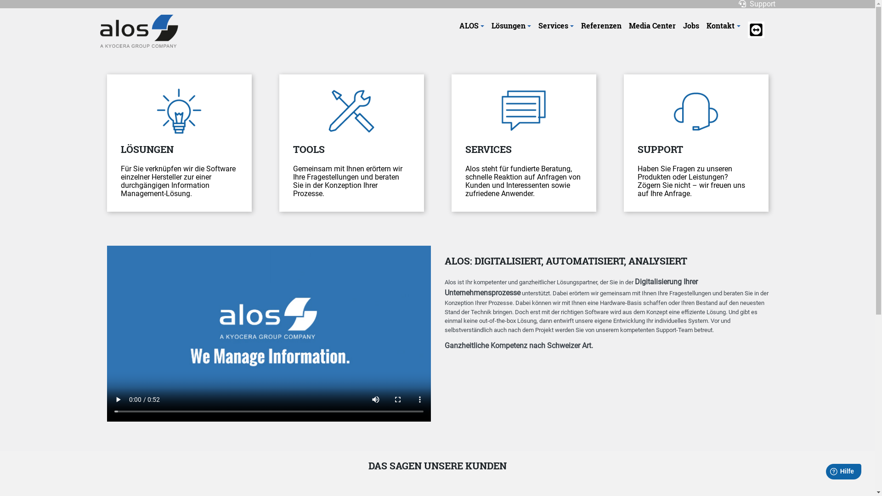 The height and width of the screenshot is (496, 882). I want to click on ALOS, so click(472, 26).